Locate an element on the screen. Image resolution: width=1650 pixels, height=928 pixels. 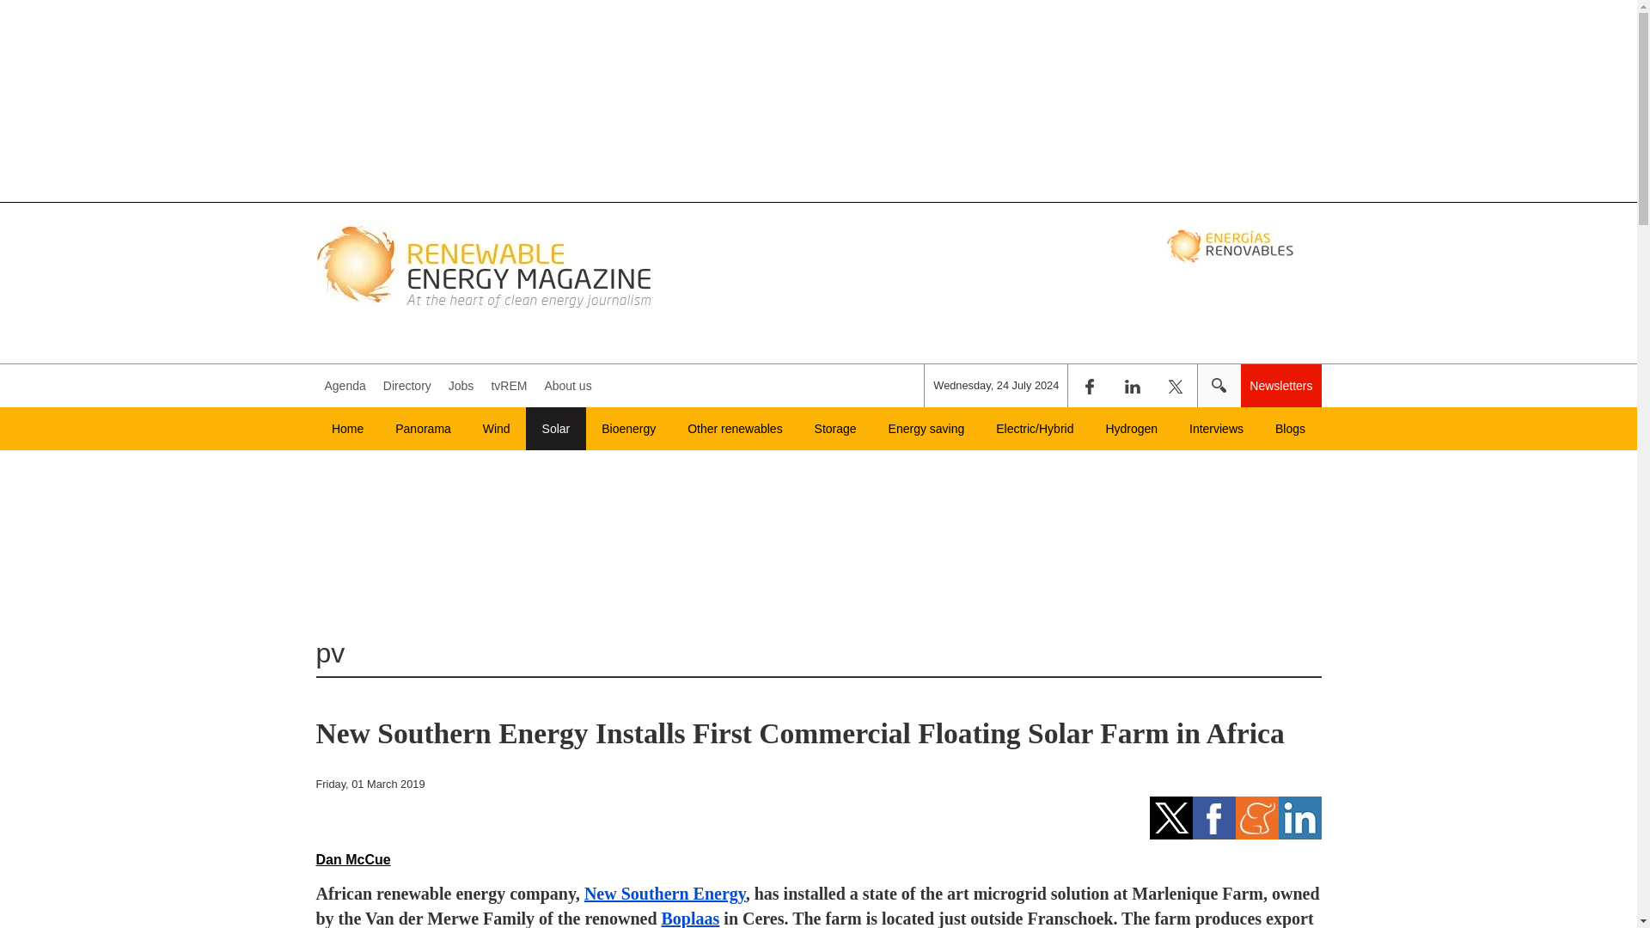
Go to Jobs is located at coordinates (461, 386).